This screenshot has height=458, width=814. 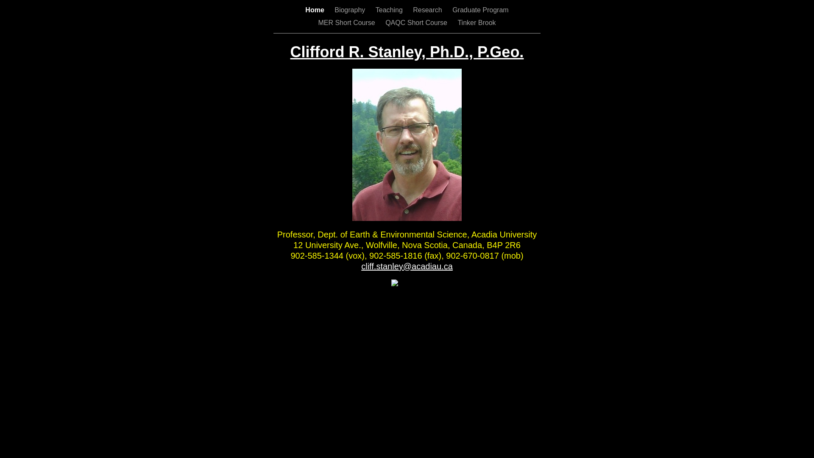 I want to click on MER Short Course, so click(x=348, y=23).